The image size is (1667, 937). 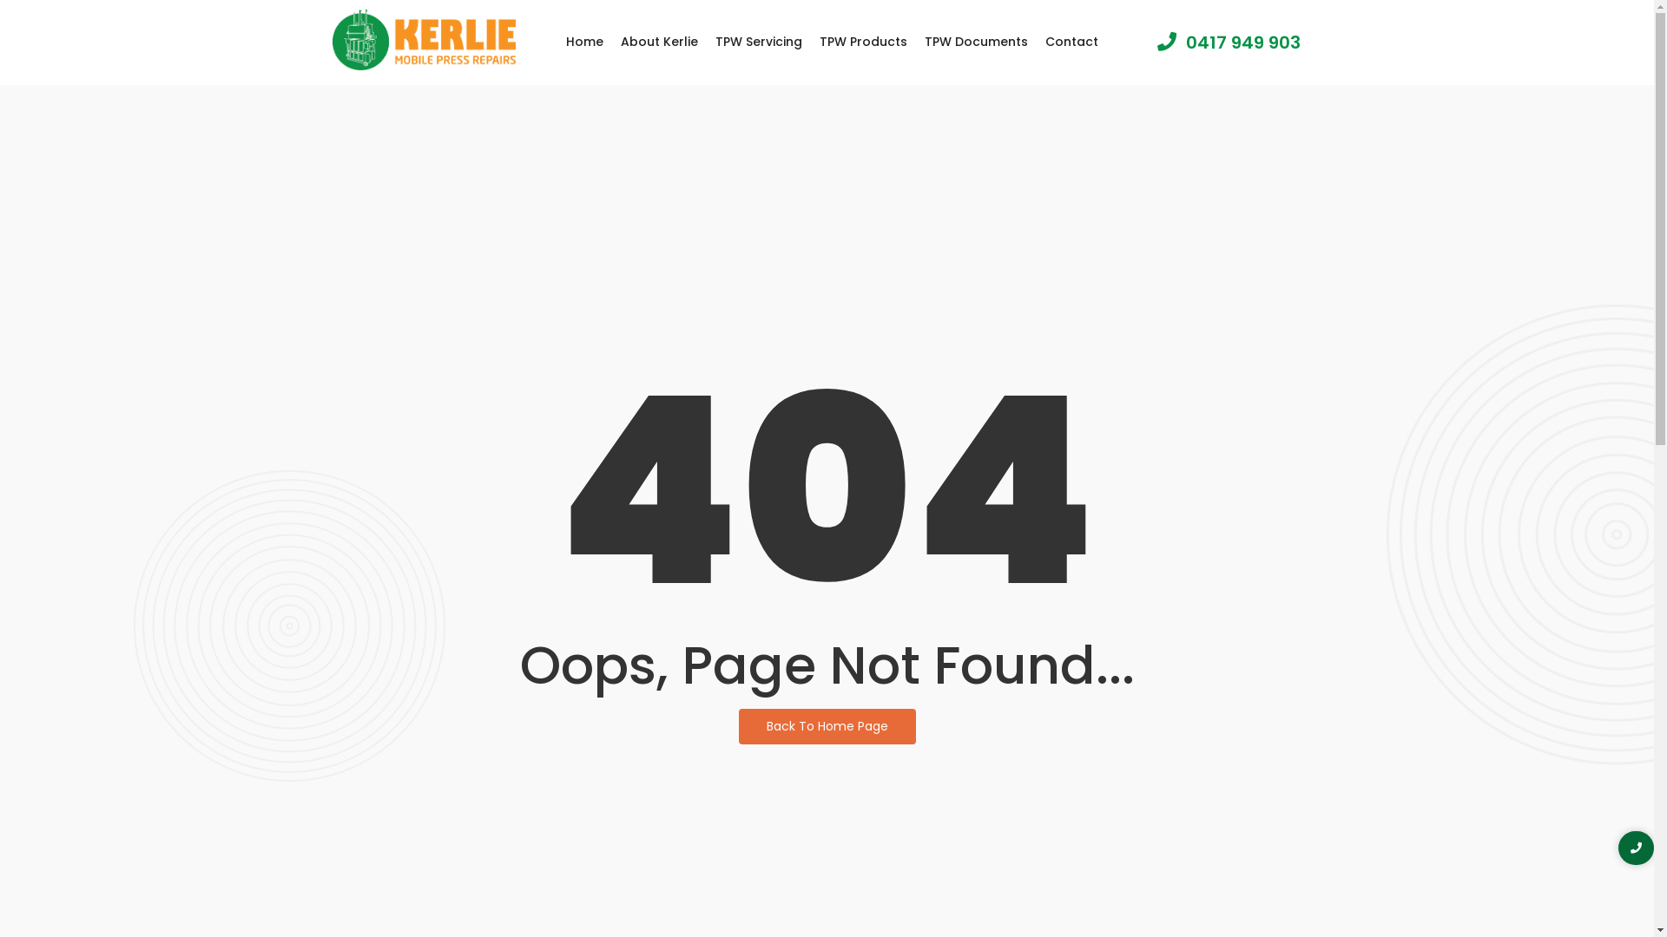 I want to click on TPW Documents, so click(x=976, y=42).